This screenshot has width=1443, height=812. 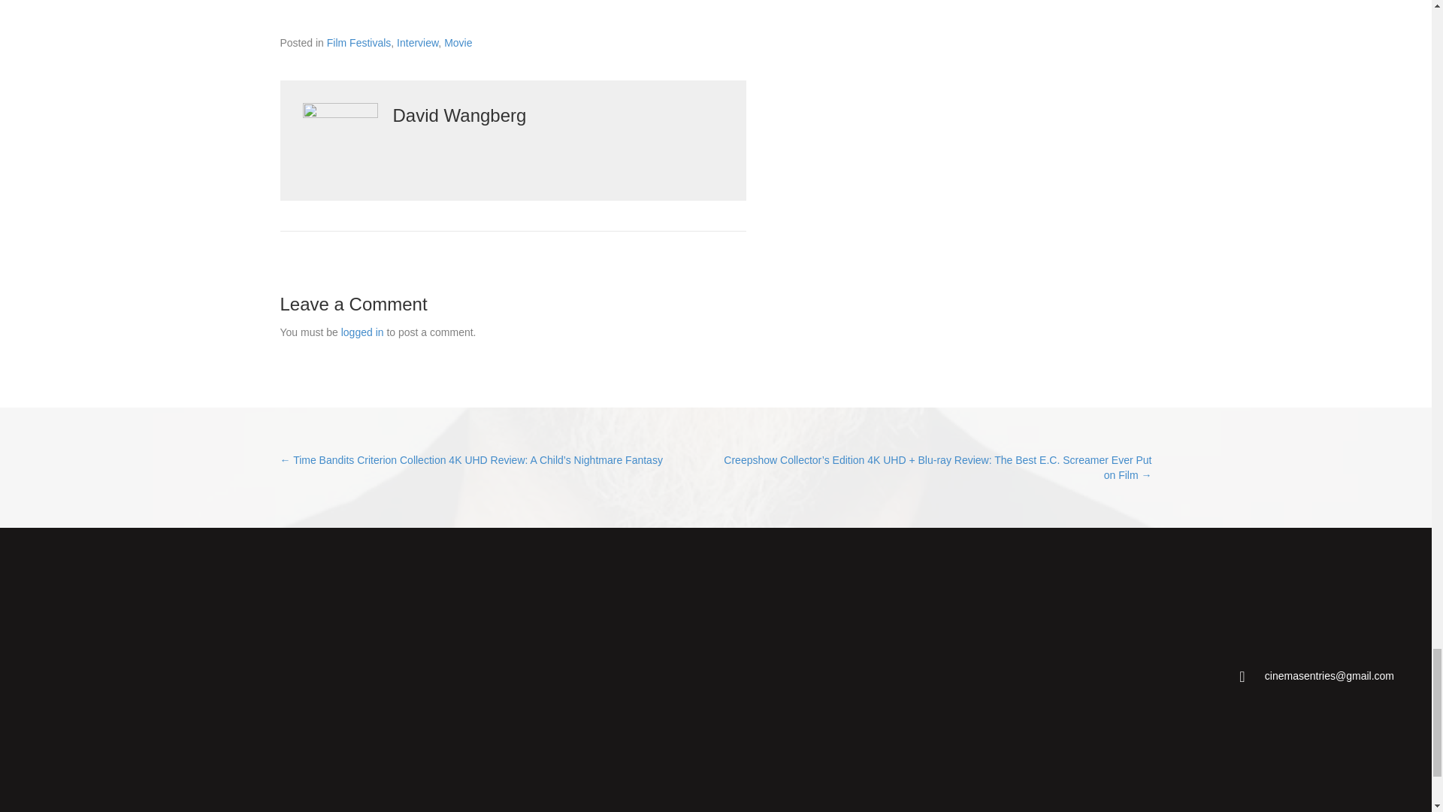 I want to click on Film Festivals, so click(x=359, y=42).